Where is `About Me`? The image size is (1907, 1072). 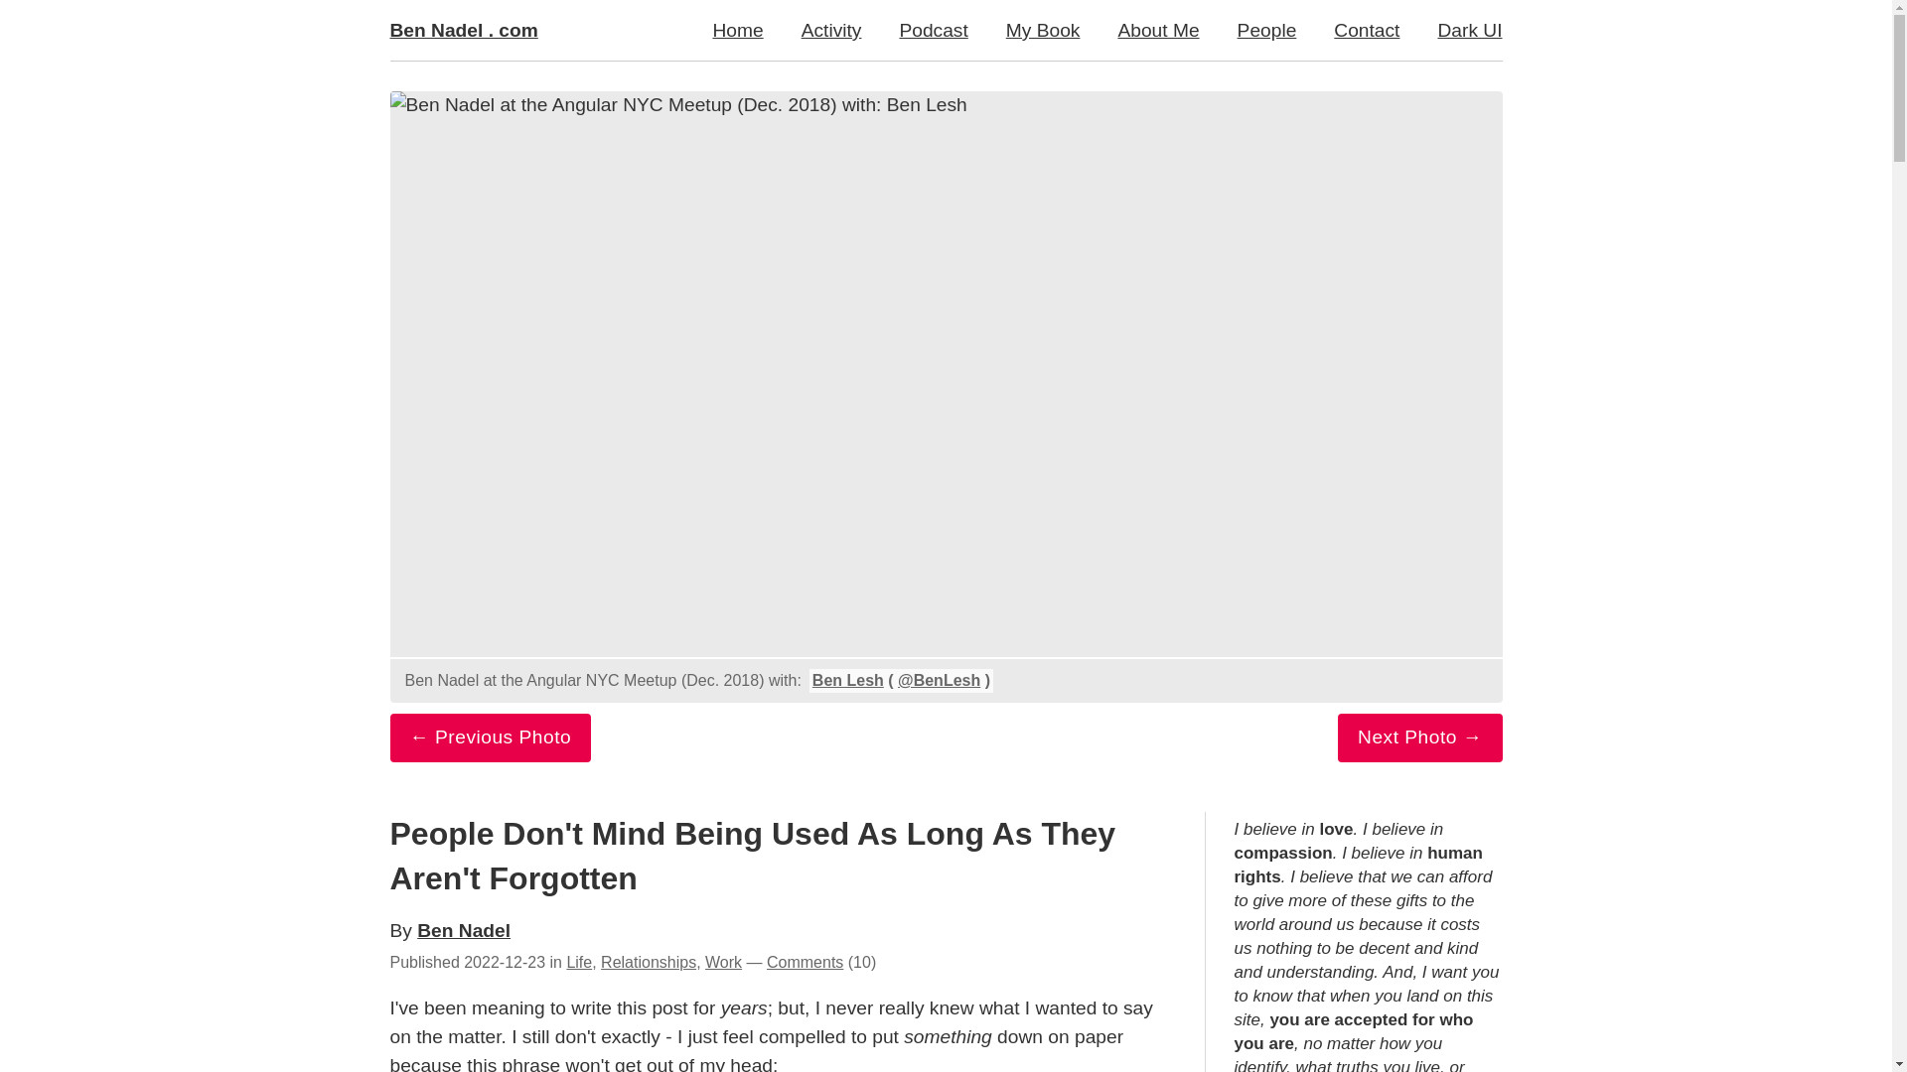
About Me is located at coordinates (1158, 30).